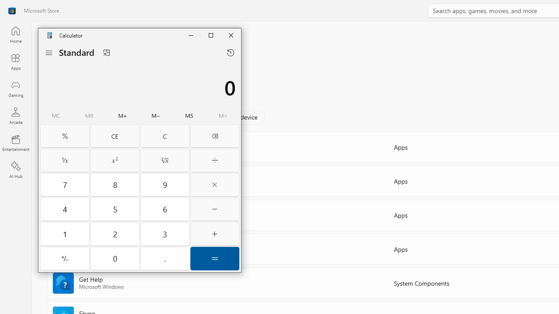 The width and height of the screenshot is (559, 314). I want to click on Backspace, so click(215, 136).